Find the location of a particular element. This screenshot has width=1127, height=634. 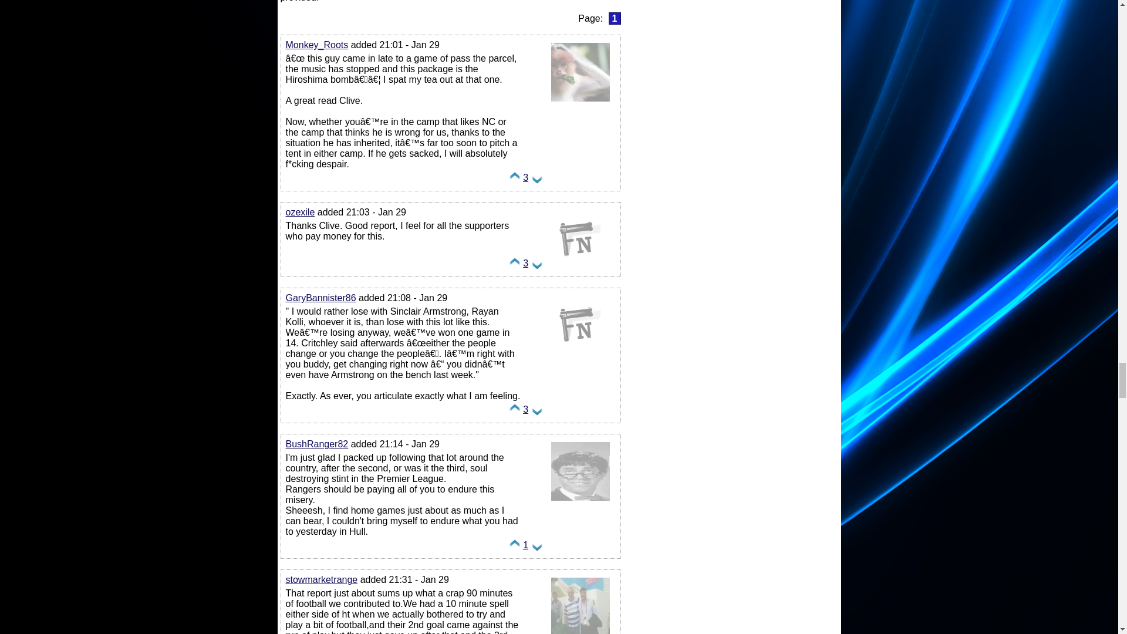

Click if you agree with this post is located at coordinates (515, 181).